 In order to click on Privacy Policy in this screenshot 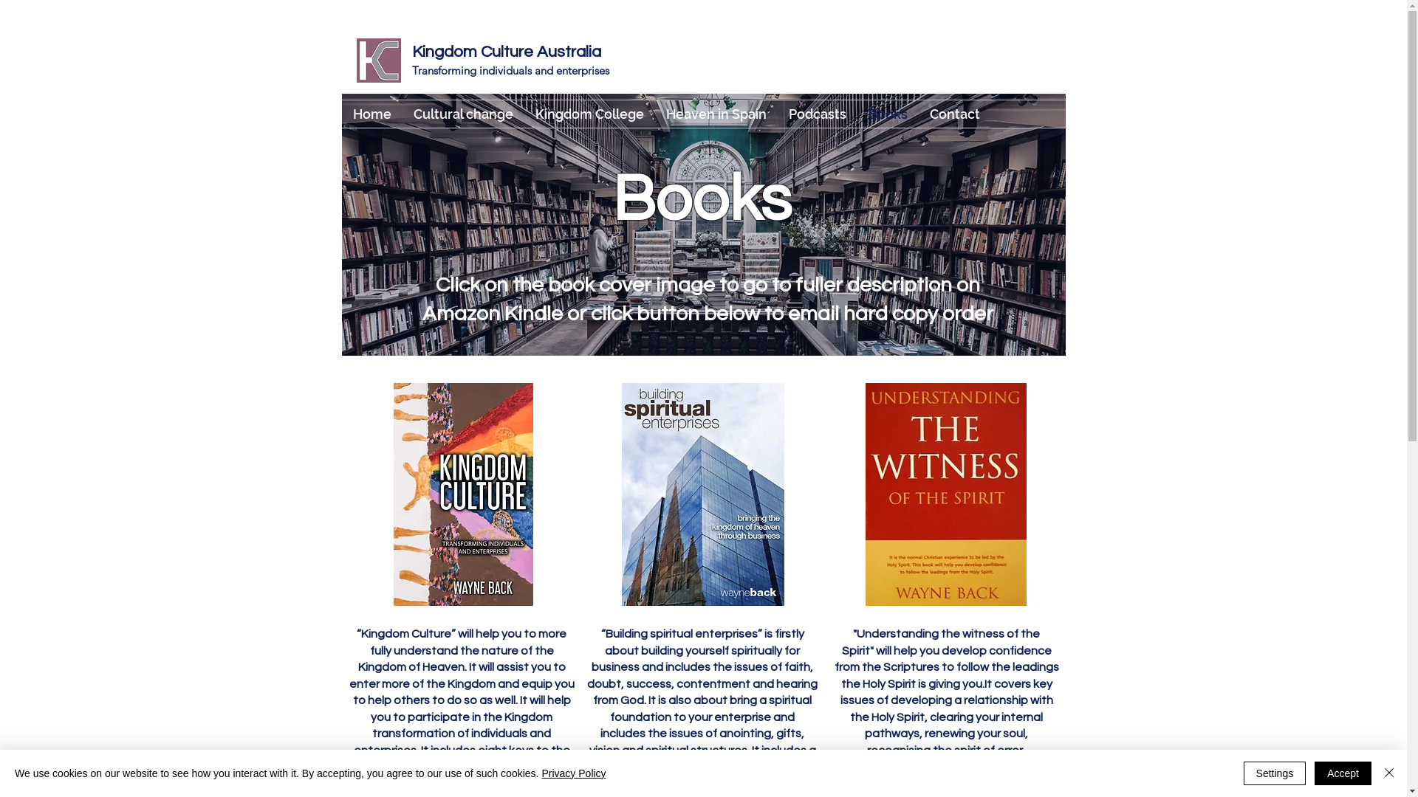, I will do `click(573, 773)`.